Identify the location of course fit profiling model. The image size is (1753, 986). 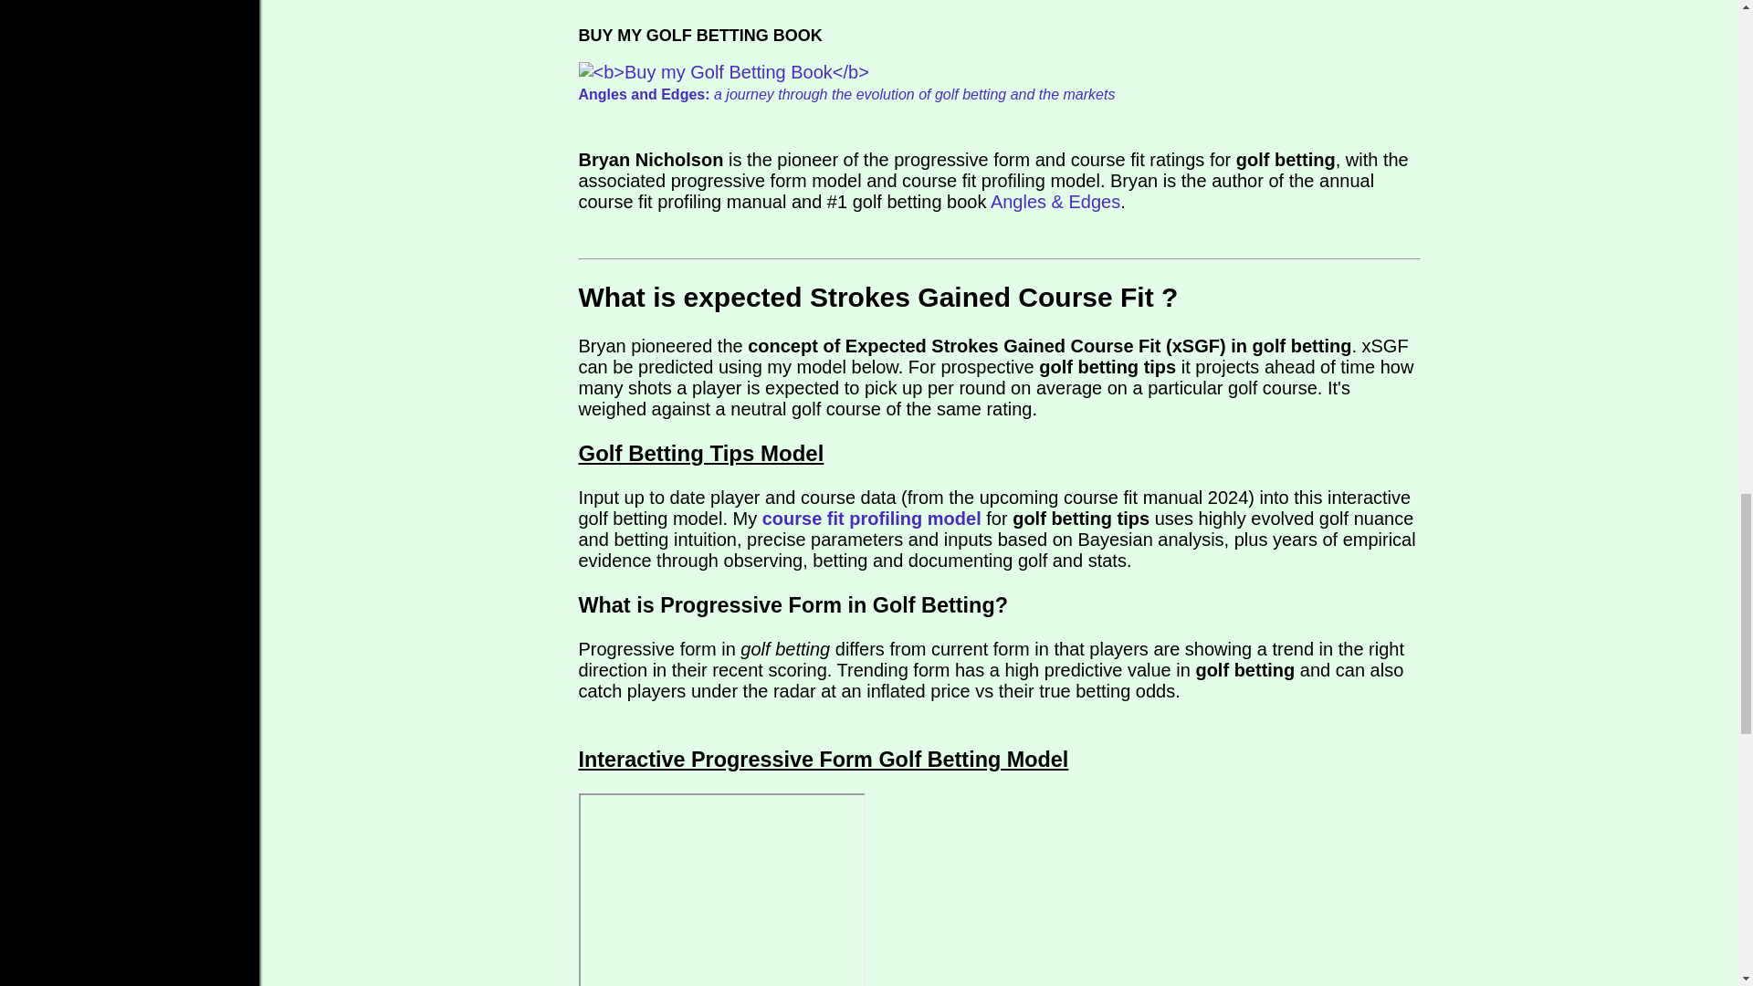
(872, 519).